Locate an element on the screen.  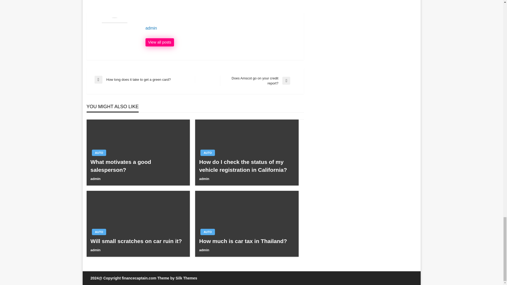
AUTO is located at coordinates (99, 153).